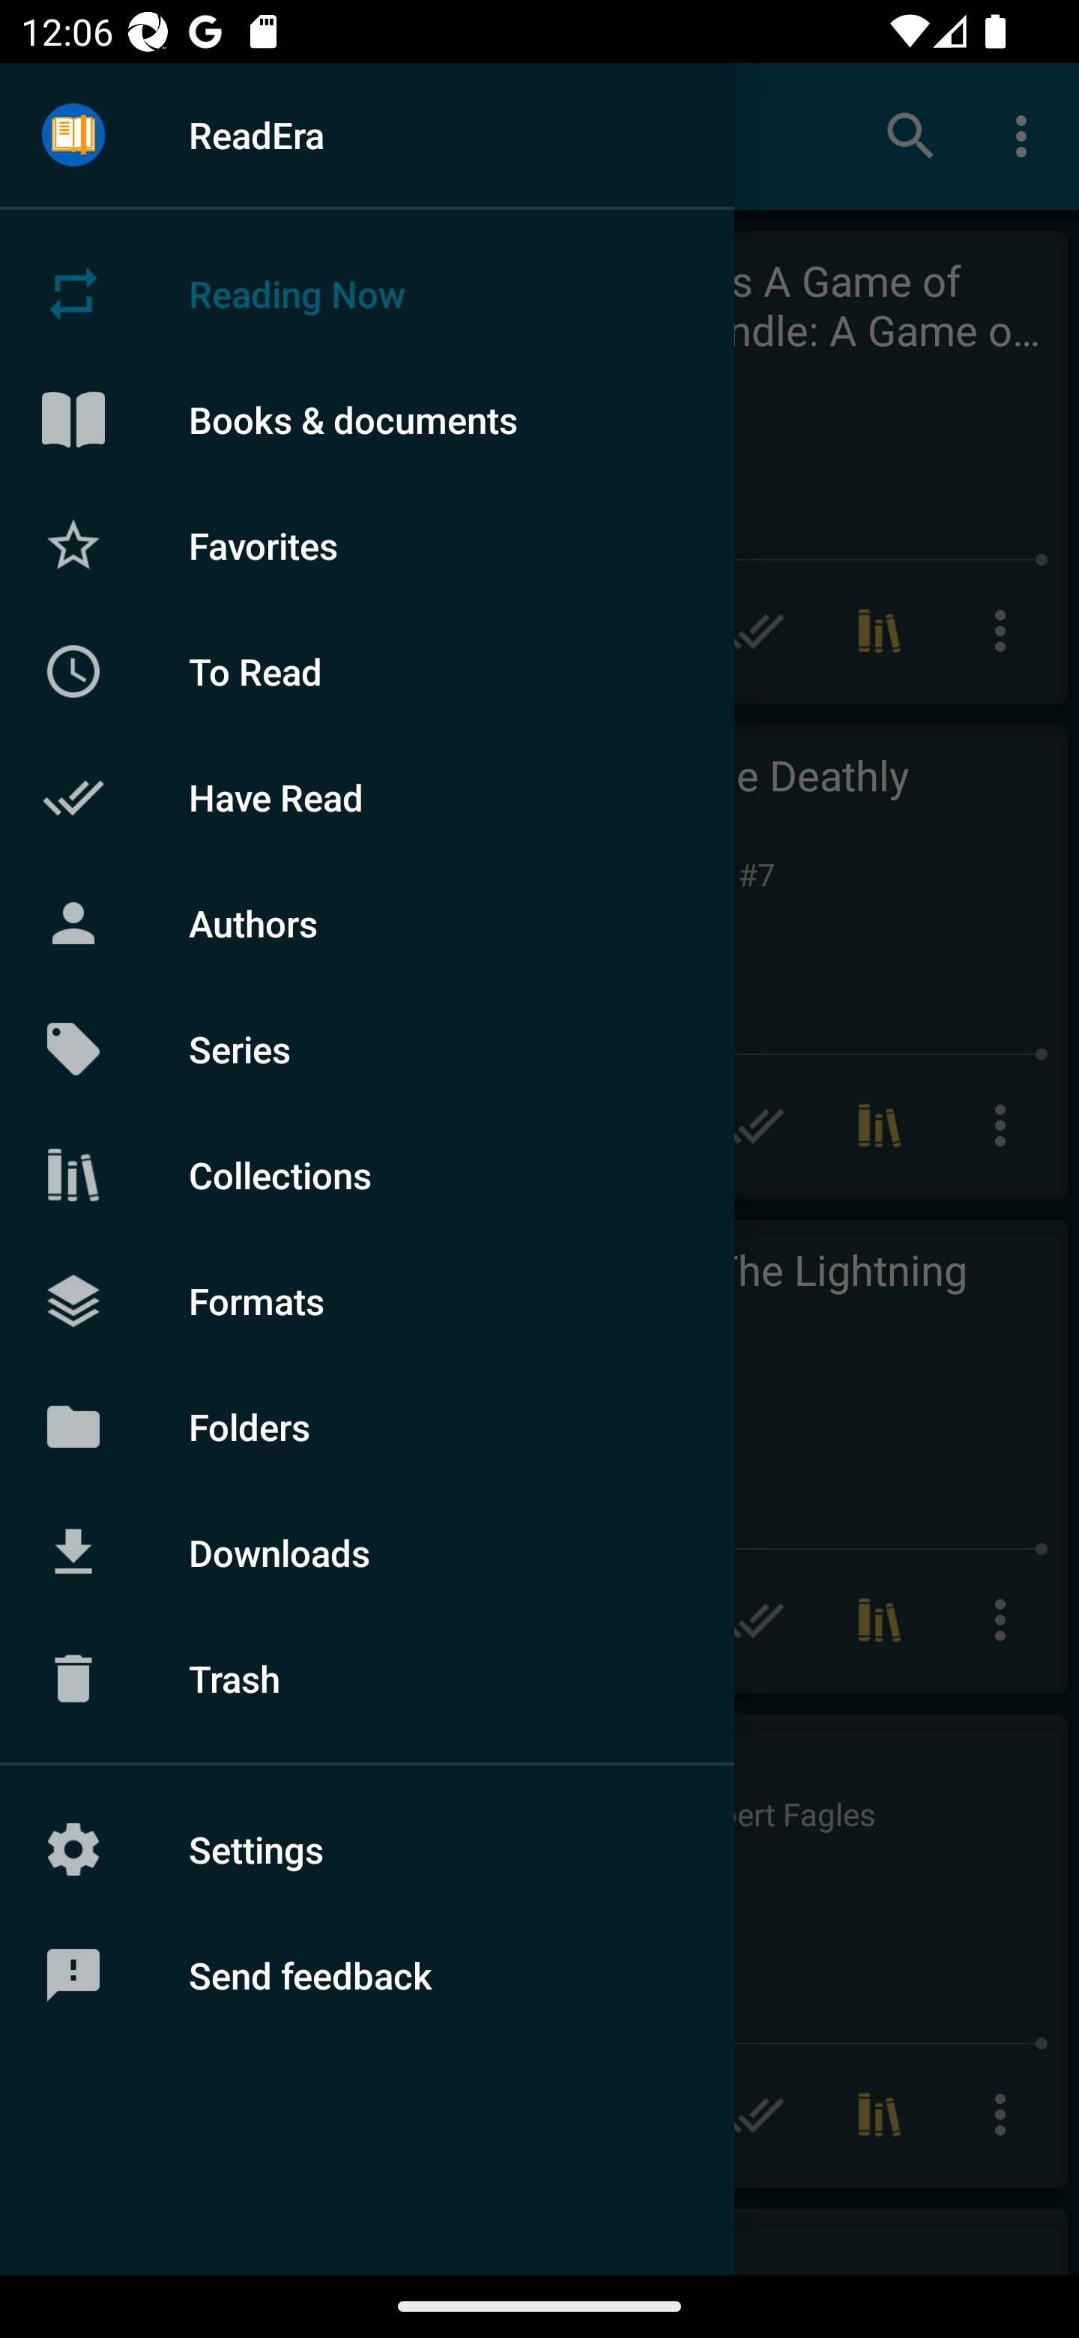  Describe the element at coordinates (911, 135) in the screenshot. I see `Search books & documents` at that location.